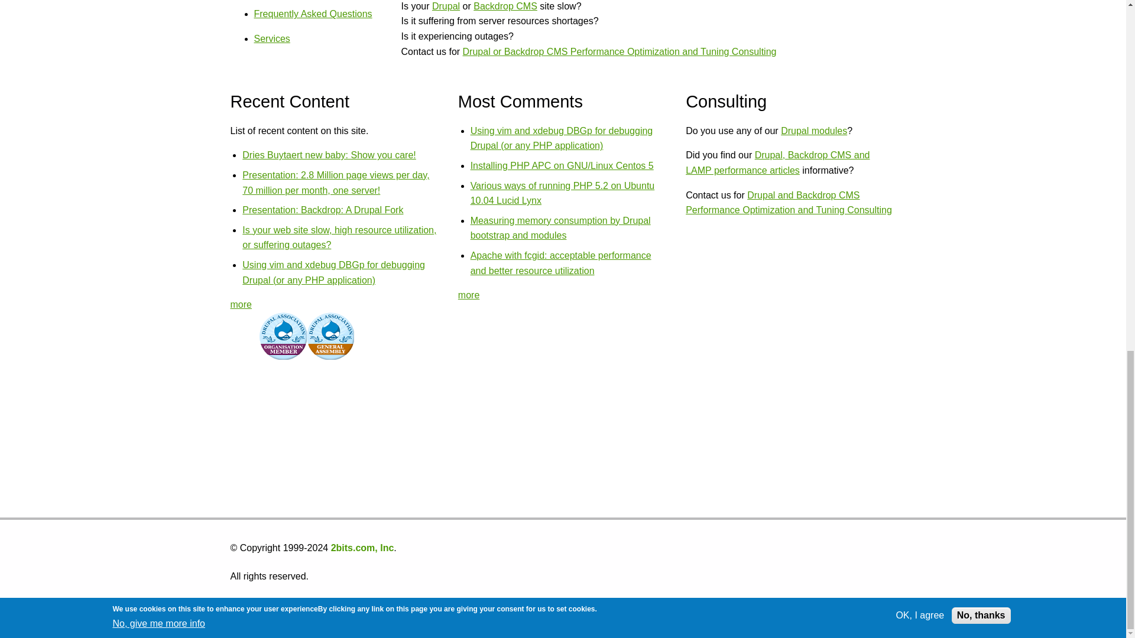 Image resolution: width=1135 pixels, height=638 pixels. Describe the element at coordinates (505, 6) in the screenshot. I see `Backdrop CMS` at that location.